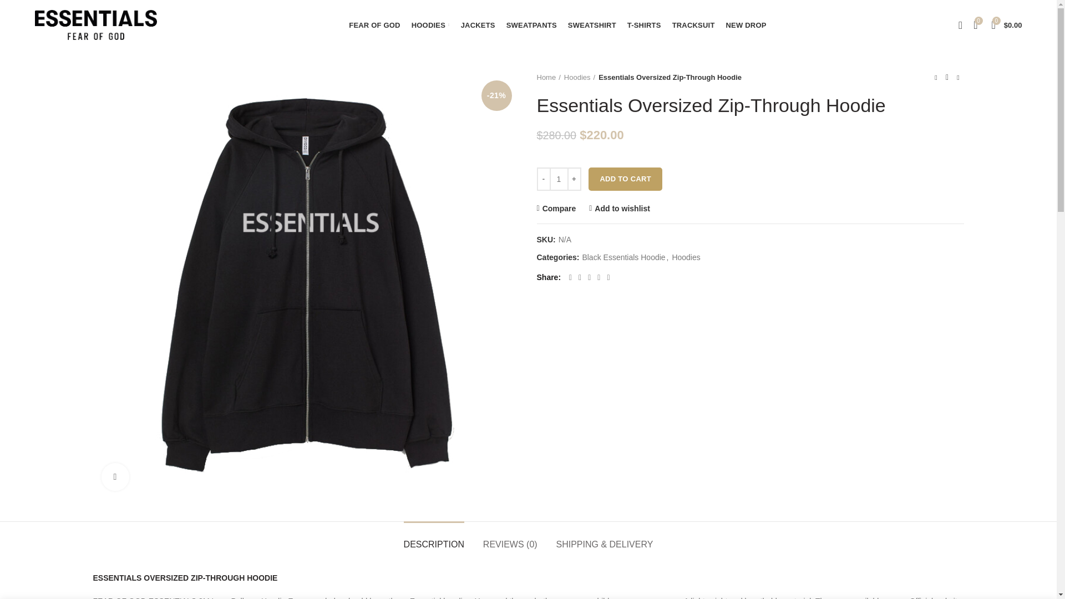 This screenshot has width=1065, height=599. I want to click on T-SHIRTS, so click(644, 24).